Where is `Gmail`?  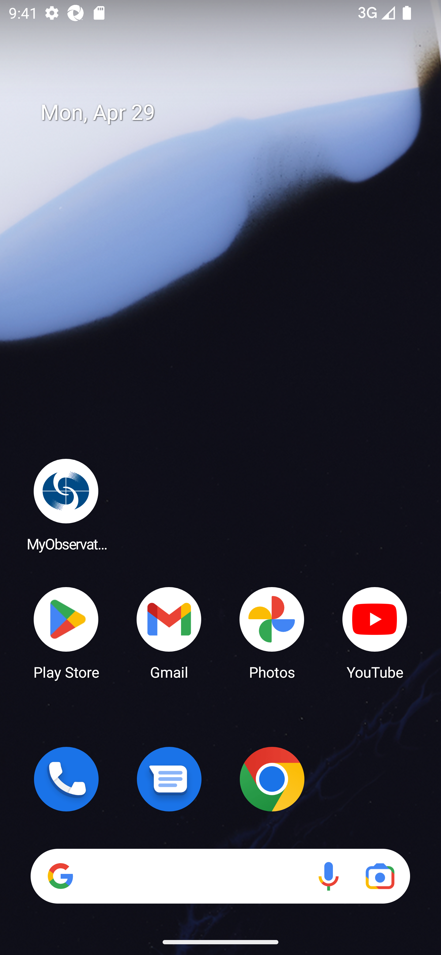 Gmail is located at coordinates (169, 632).